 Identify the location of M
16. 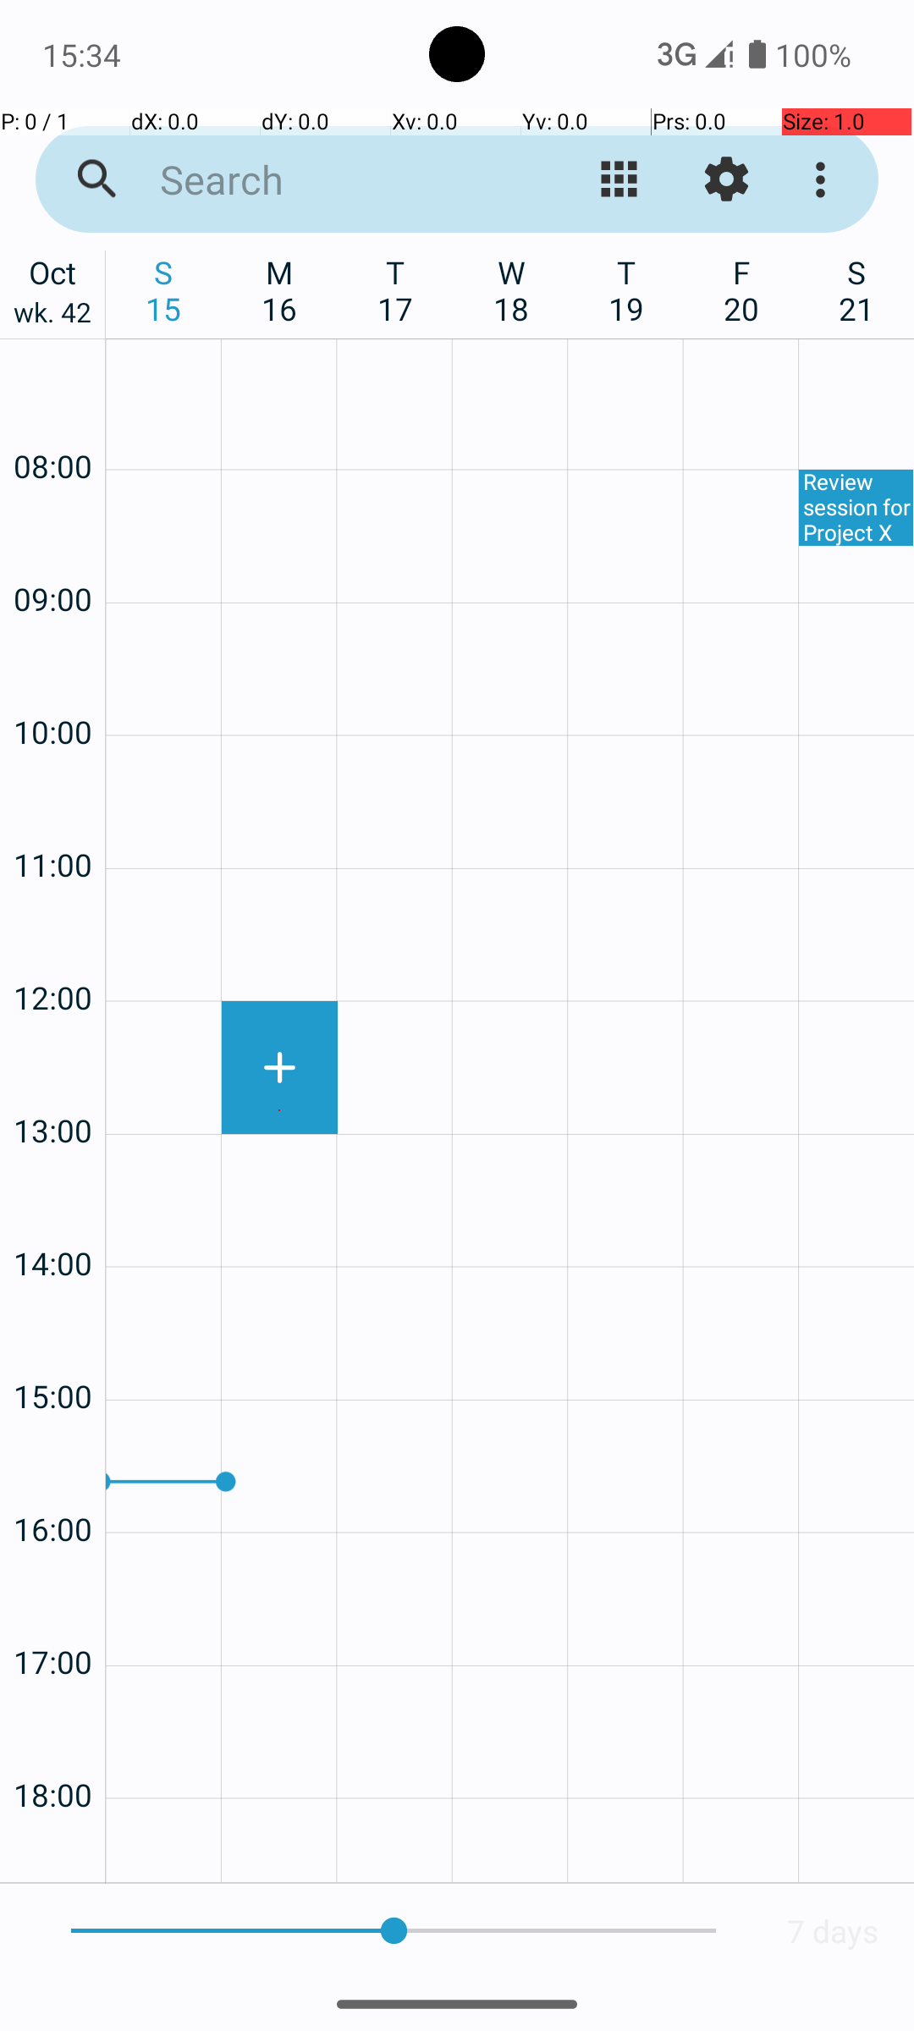
(279, 290).